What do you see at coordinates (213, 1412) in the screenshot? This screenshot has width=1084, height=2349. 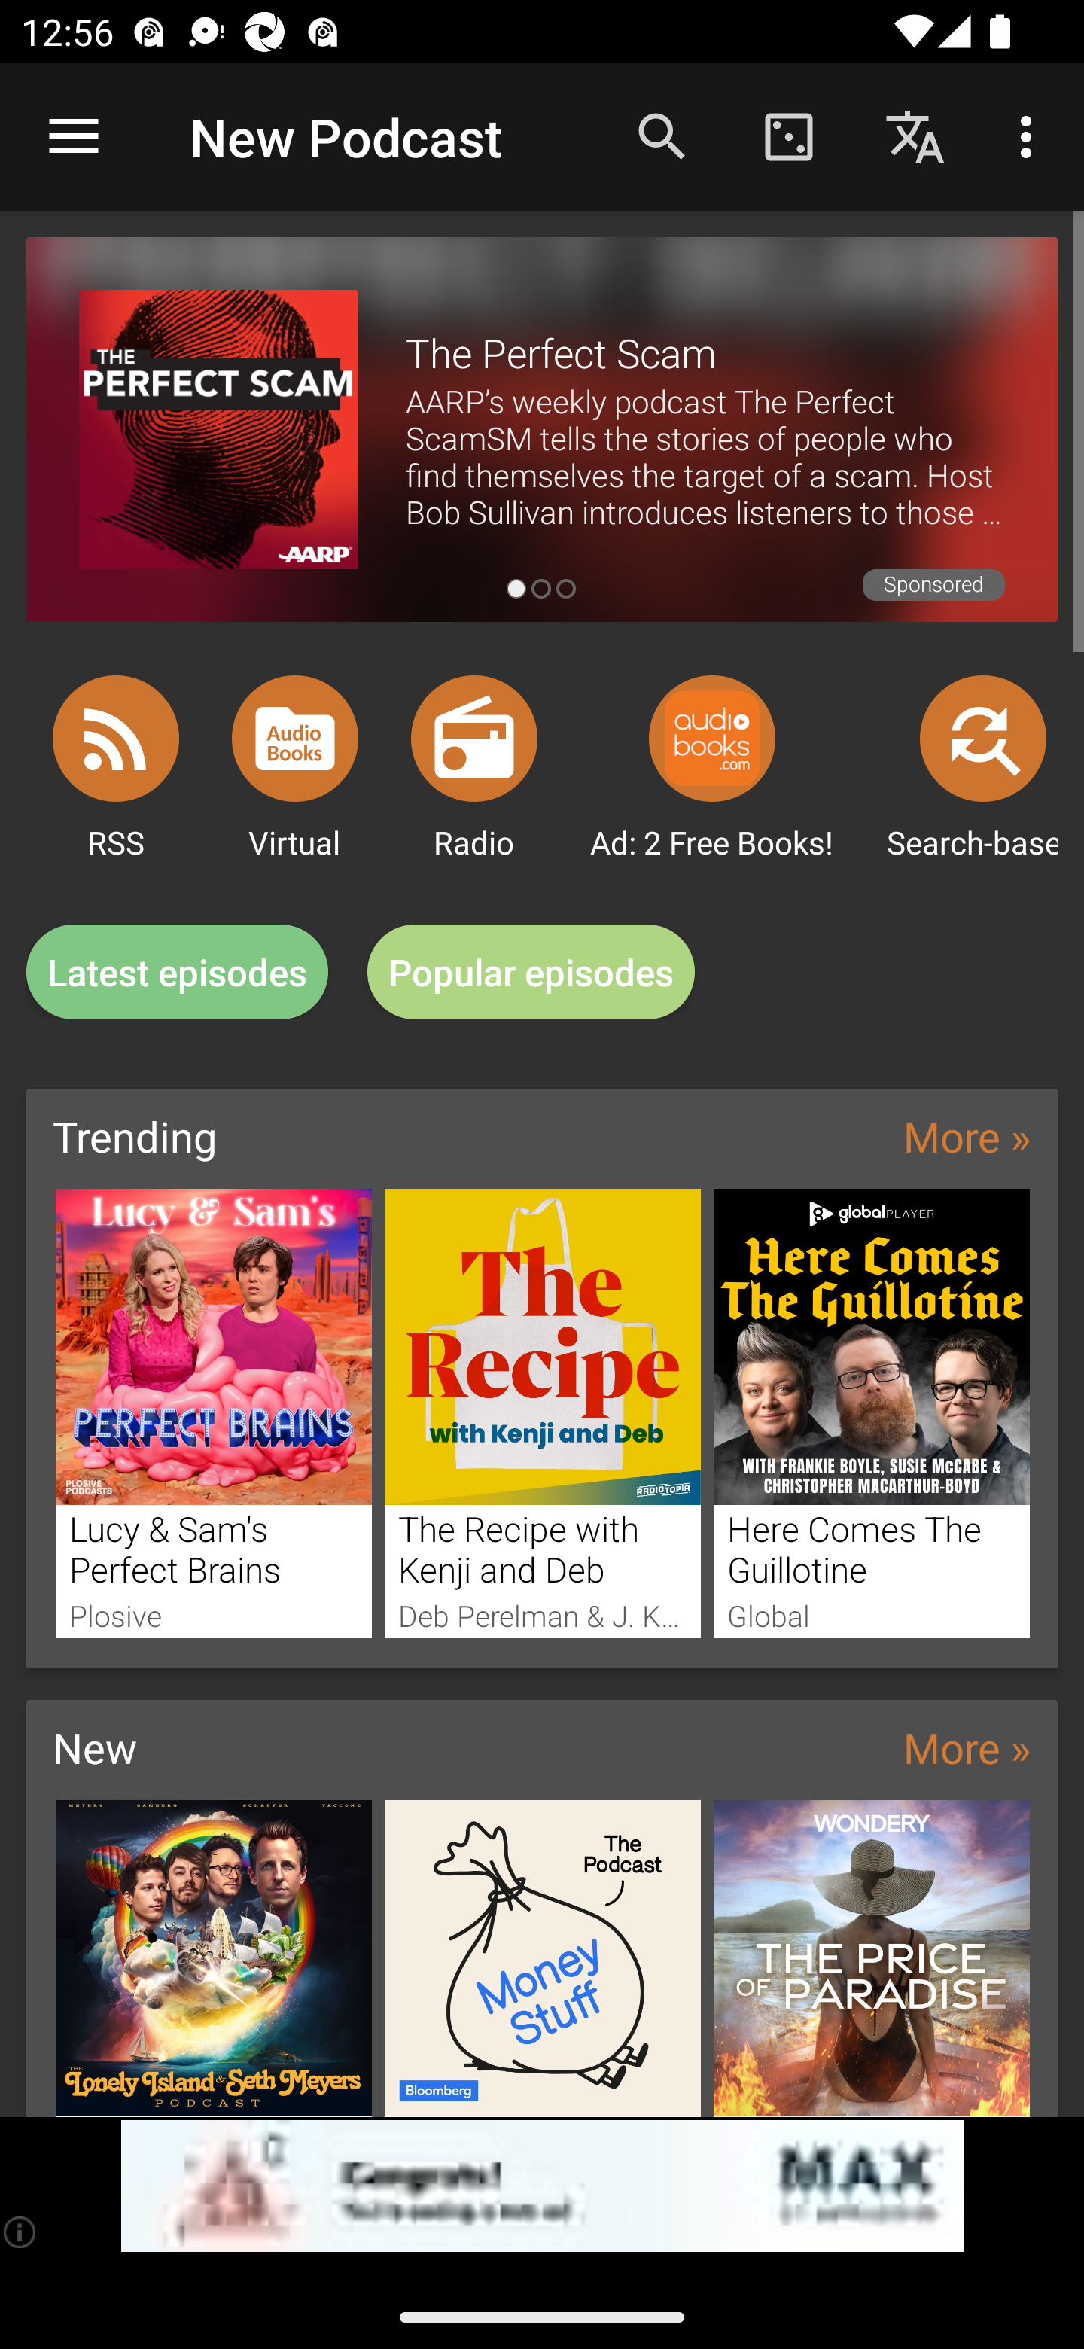 I see `Lucy & Sam's Perfect Brains Plosive` at bounding box center [213, 1412].